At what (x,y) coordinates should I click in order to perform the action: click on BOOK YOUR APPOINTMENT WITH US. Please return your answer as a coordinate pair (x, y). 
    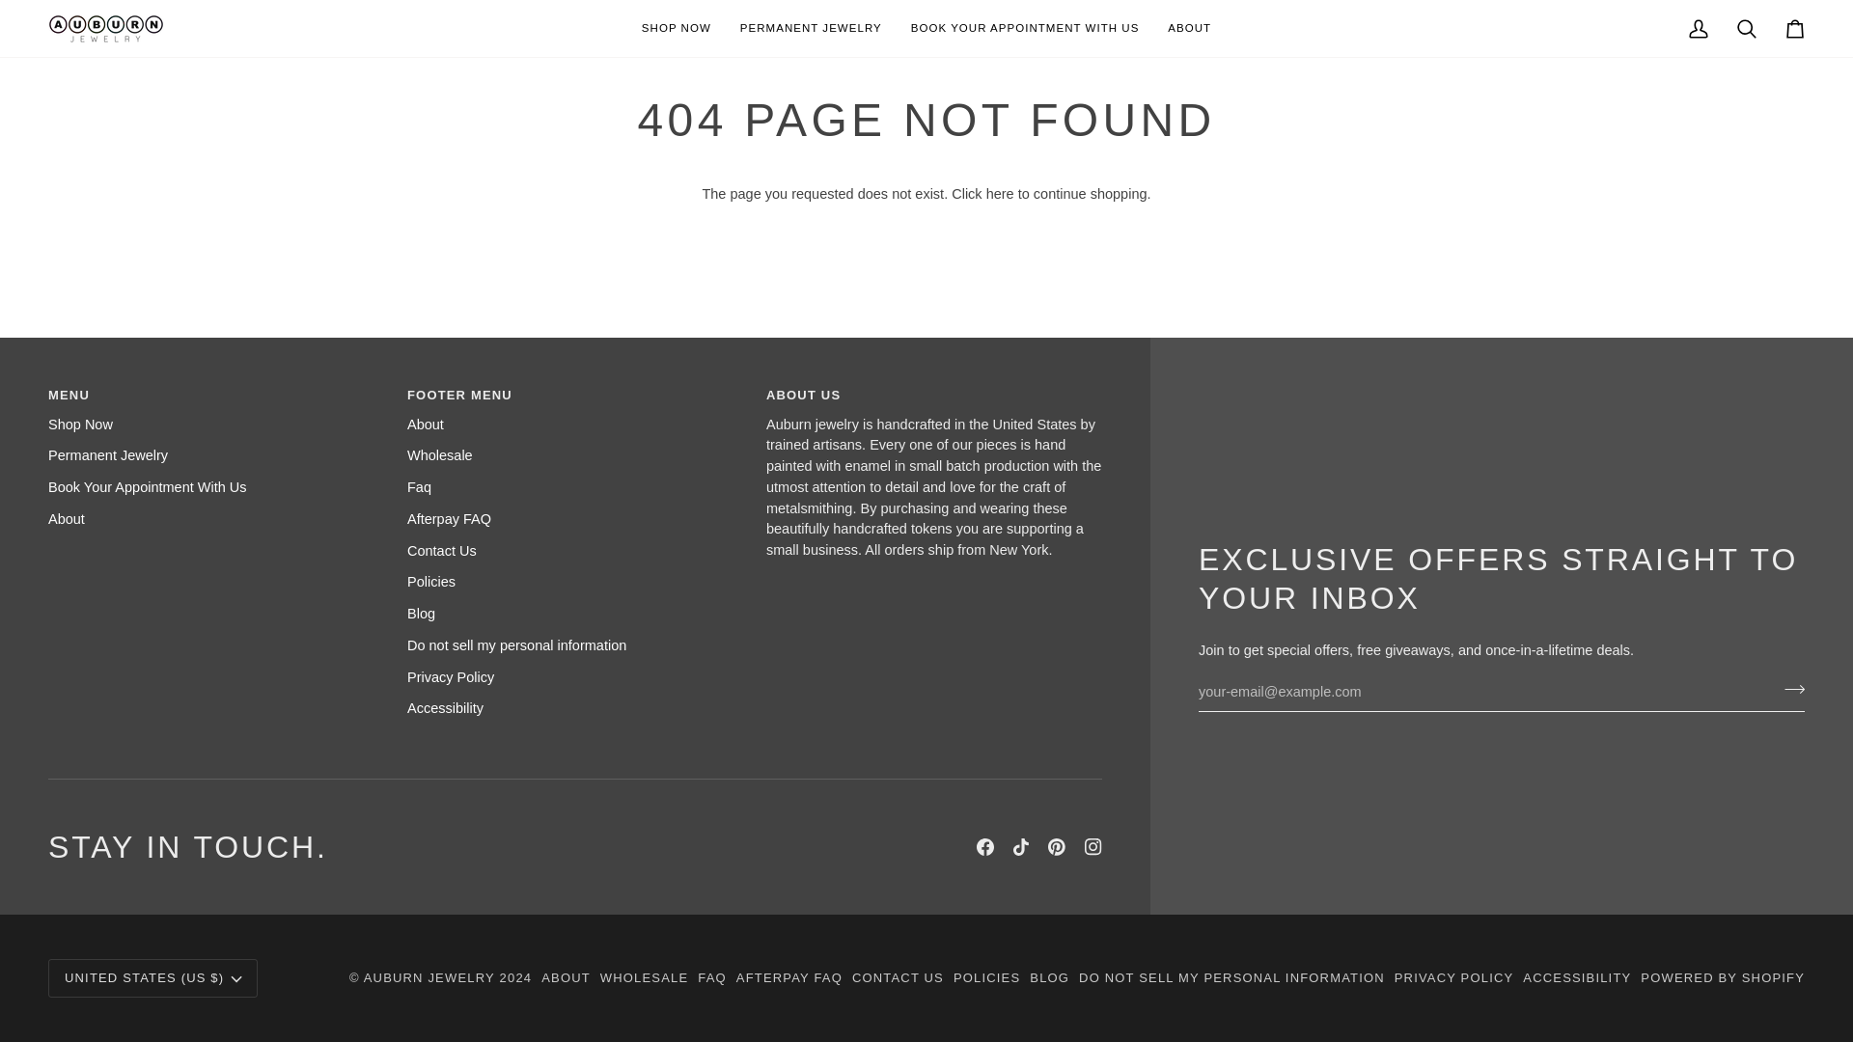
    Looking at the image, I should click on (1025, 29).